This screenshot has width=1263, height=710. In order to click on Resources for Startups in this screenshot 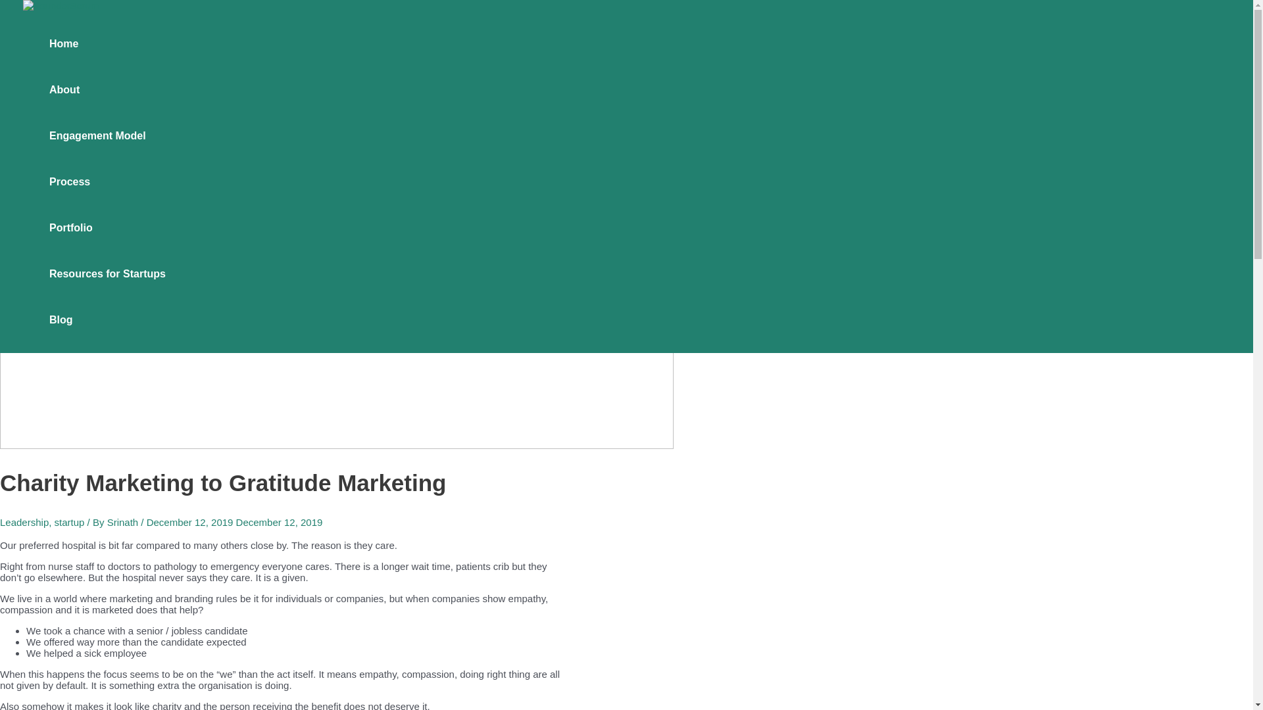, I will do `click(107, 274)`.